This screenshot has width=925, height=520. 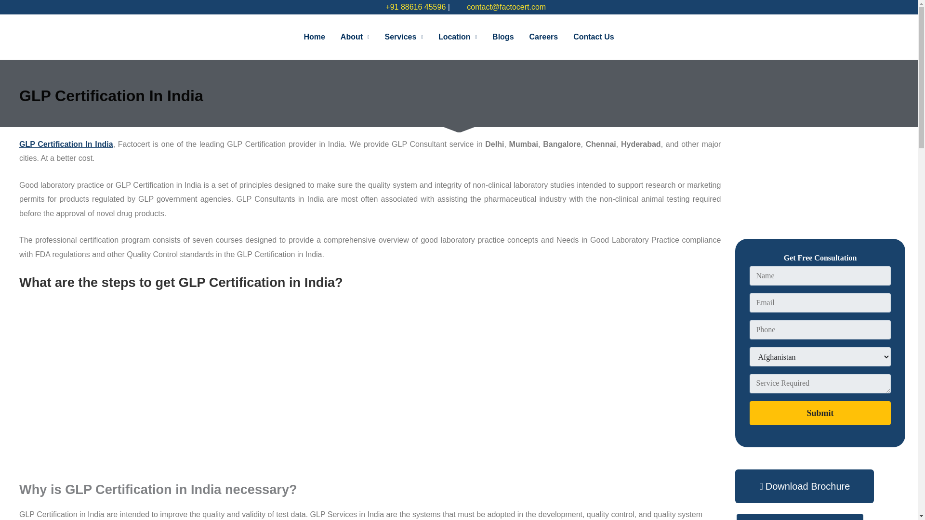 I want to click on Services, so click(x=404, y=37).